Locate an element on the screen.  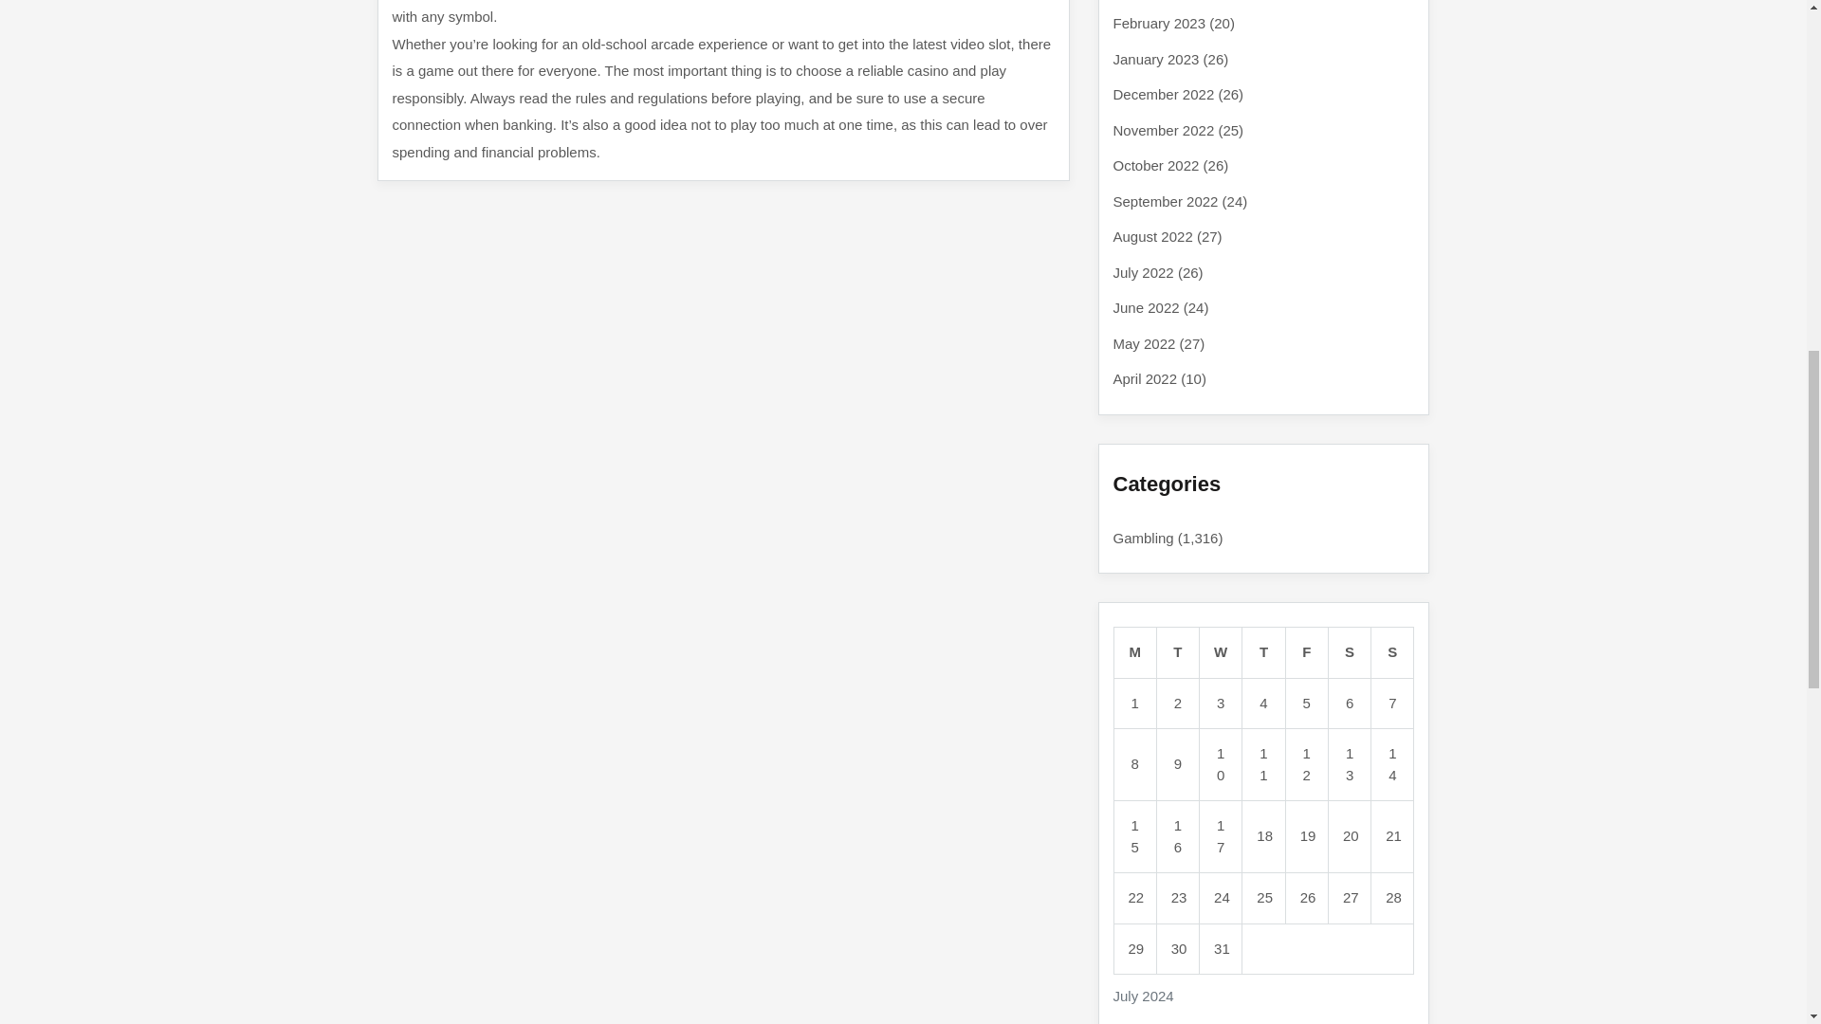
June 2022 is located at coordinates (1146, 307).